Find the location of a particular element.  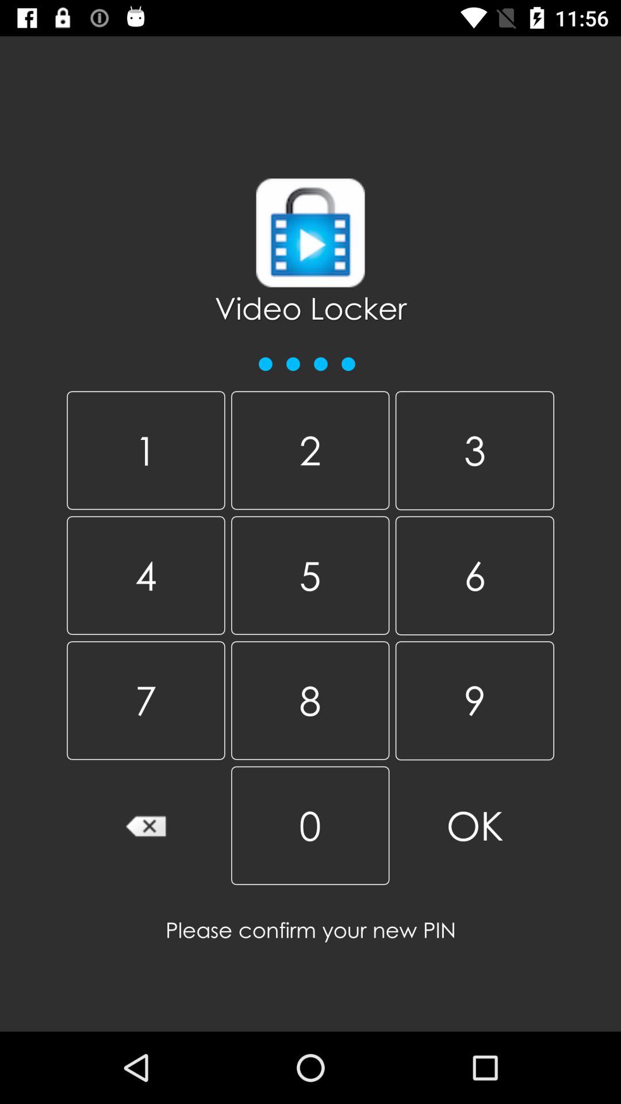

backspace entry is located at coordinates (146, 826).